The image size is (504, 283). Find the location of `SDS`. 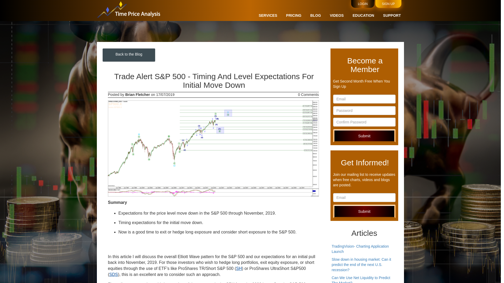

SDS is located at coordinates (113, 274).